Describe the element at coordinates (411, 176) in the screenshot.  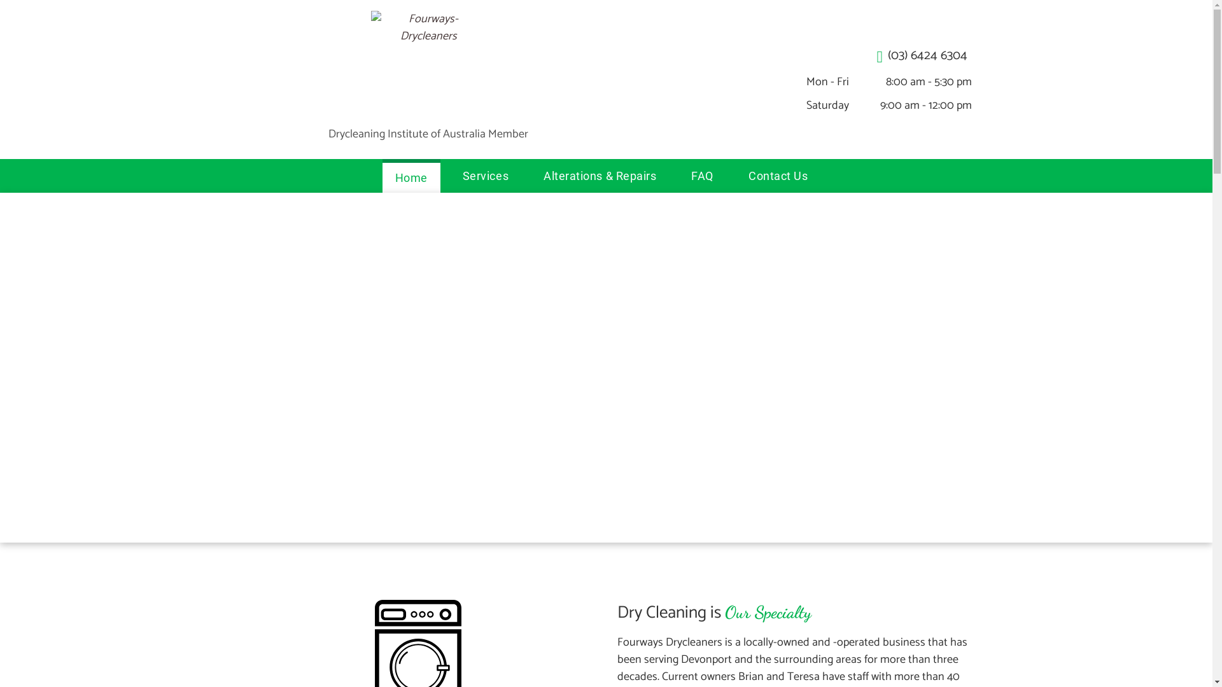
I see `Home` at that location.